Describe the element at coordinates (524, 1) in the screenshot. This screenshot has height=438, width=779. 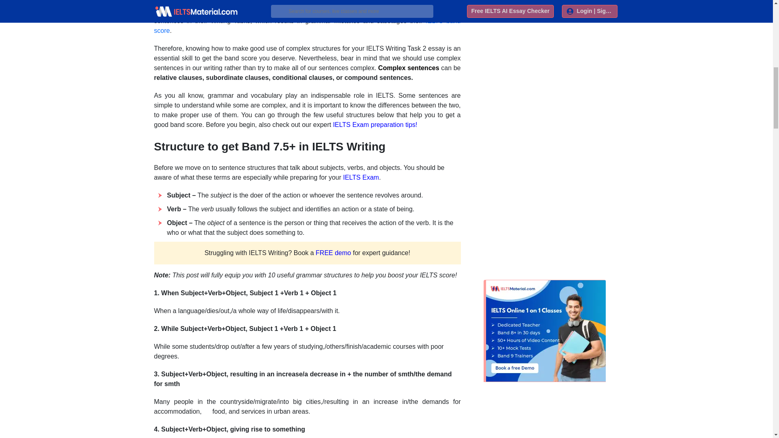
I see `IELTS Web Stories` at that location.